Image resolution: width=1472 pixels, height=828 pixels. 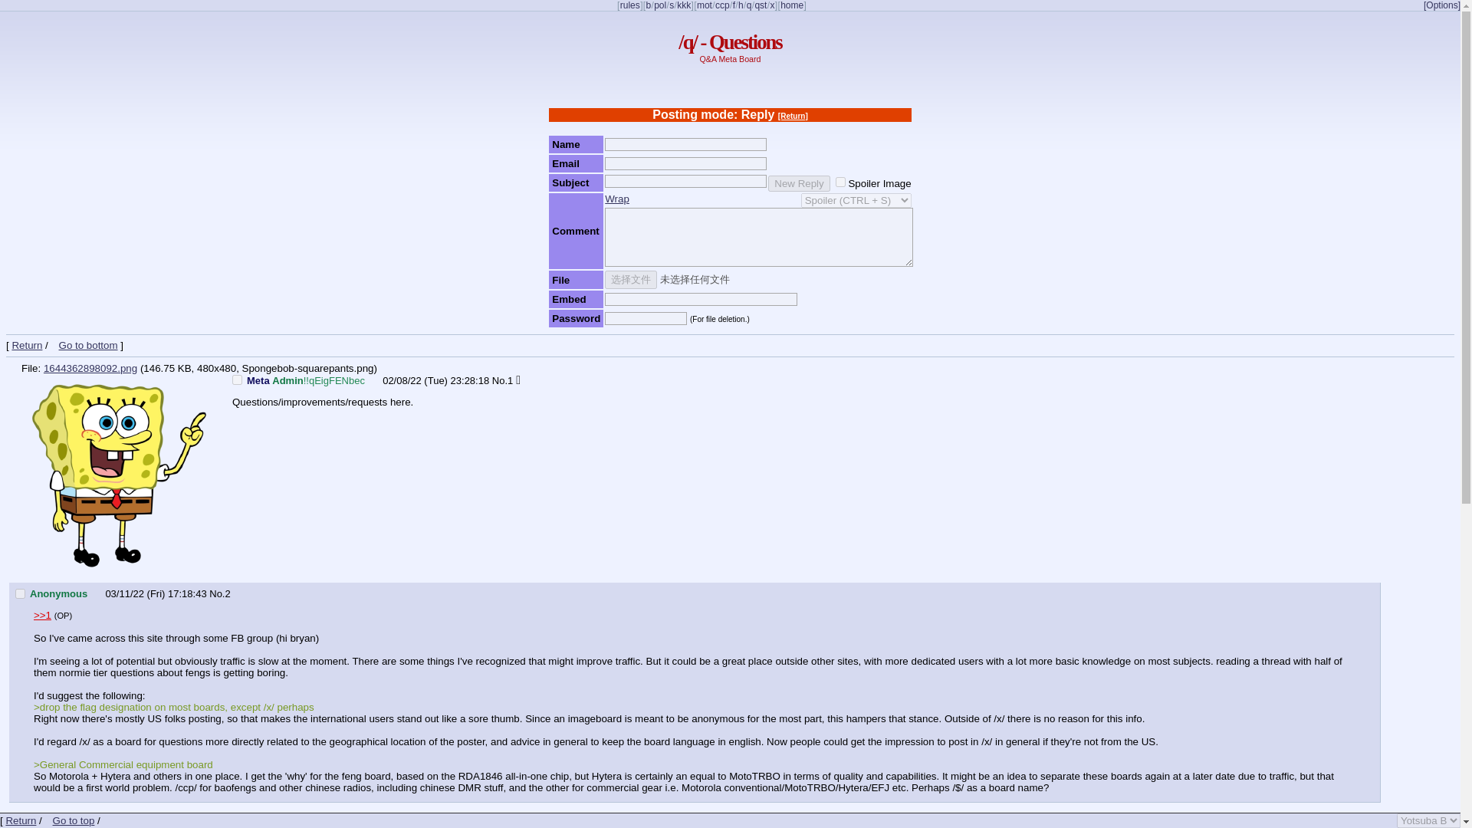 I want to click on Wrap, so click(x=617, y=198).